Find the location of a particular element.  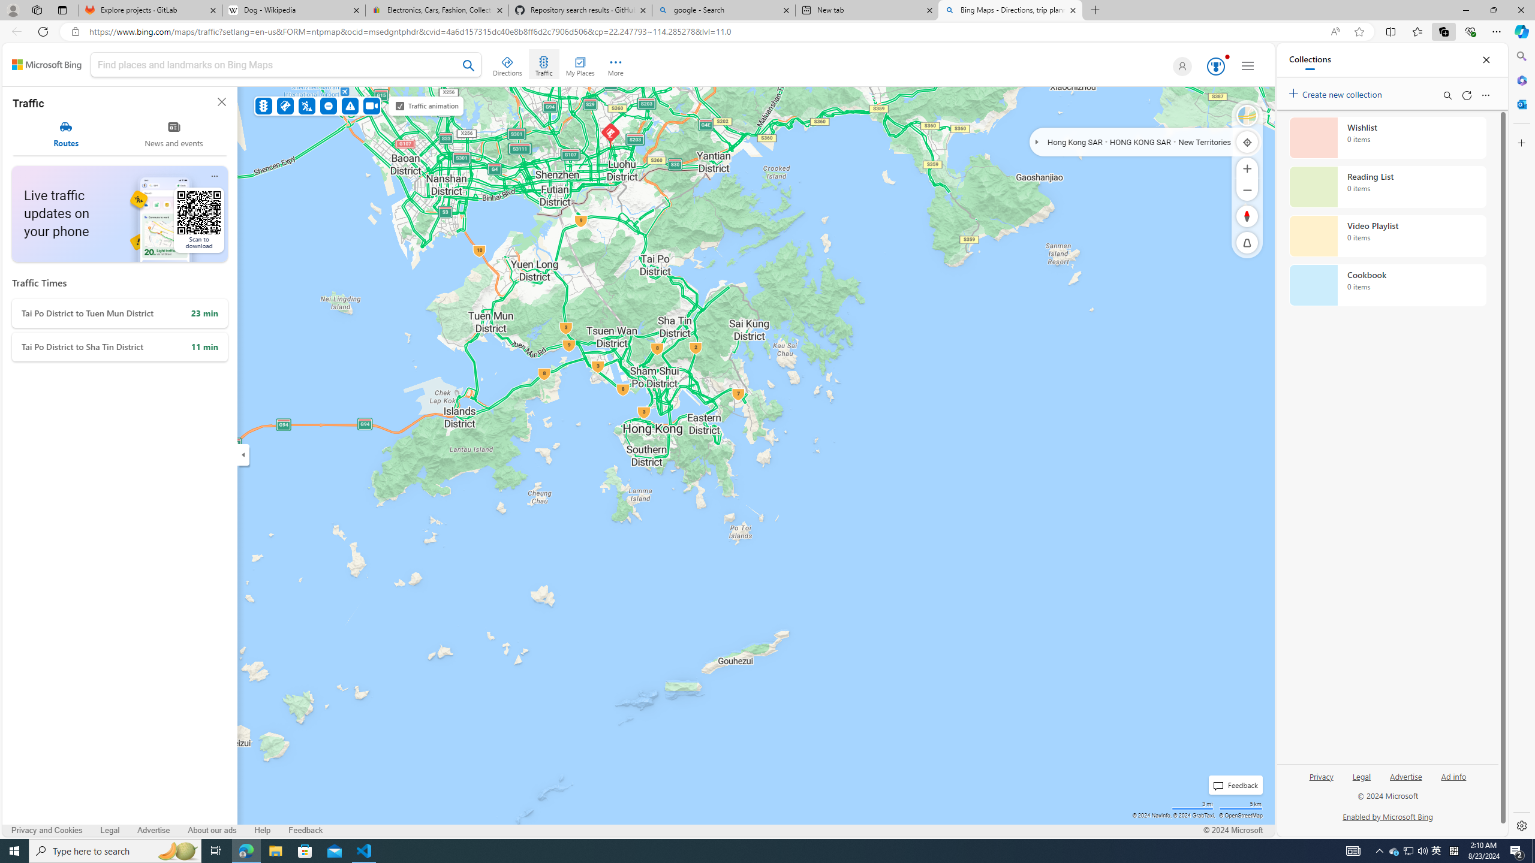

Traffic is located at coordinates (263, 105).